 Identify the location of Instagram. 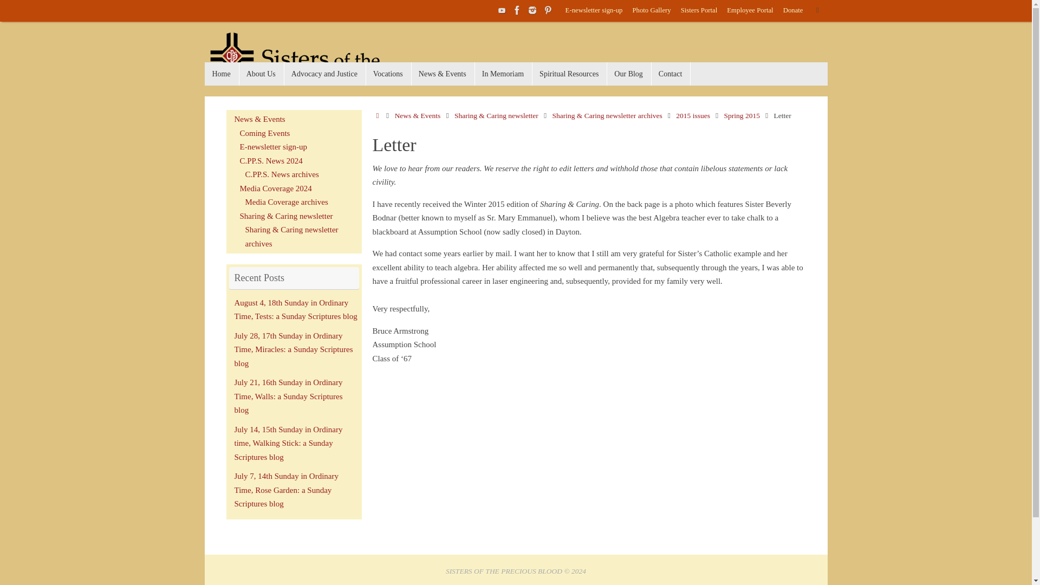
(532, 10).